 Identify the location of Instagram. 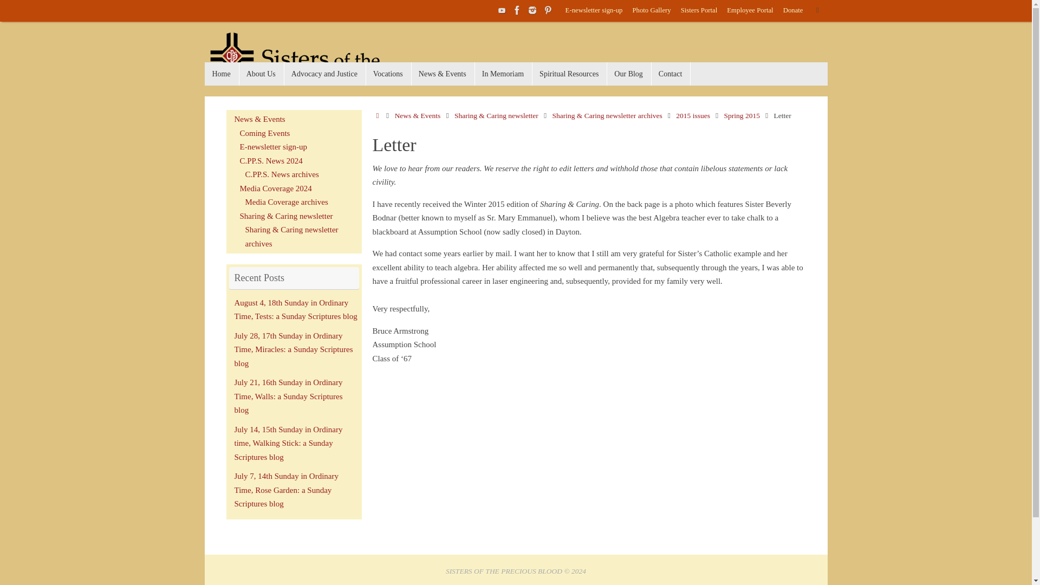
(532, 10).